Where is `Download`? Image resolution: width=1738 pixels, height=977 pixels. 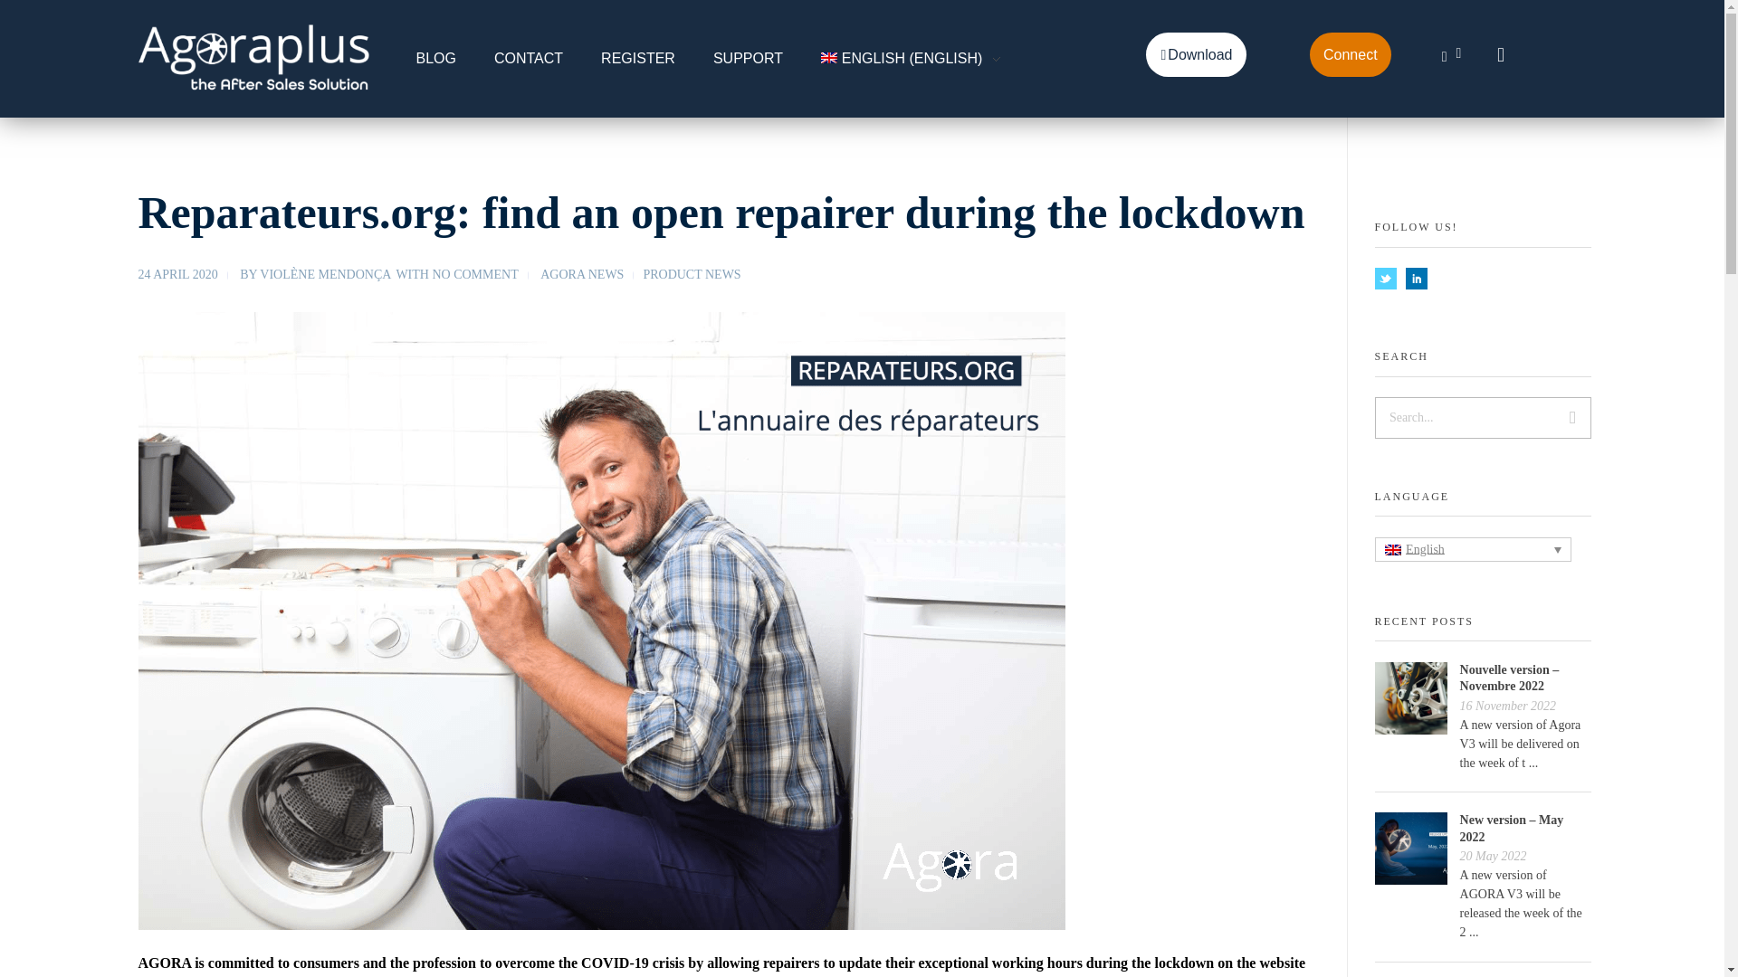
Download is located at coordinates (1195, 54).